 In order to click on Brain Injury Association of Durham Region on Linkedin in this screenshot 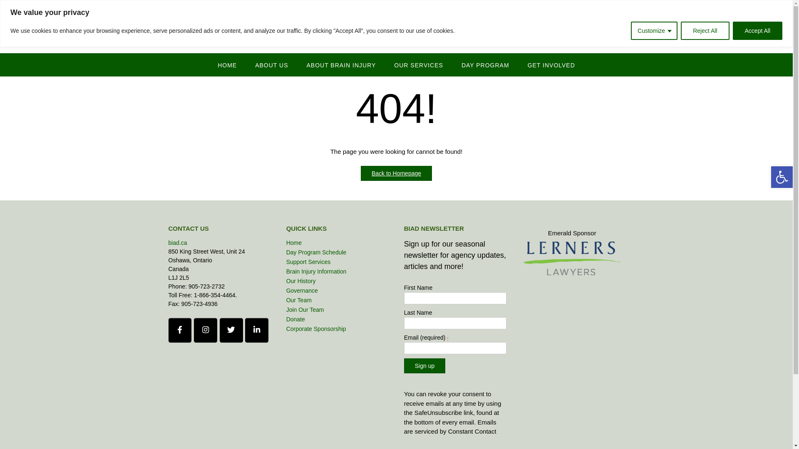, I will do `click(257, 330)`.